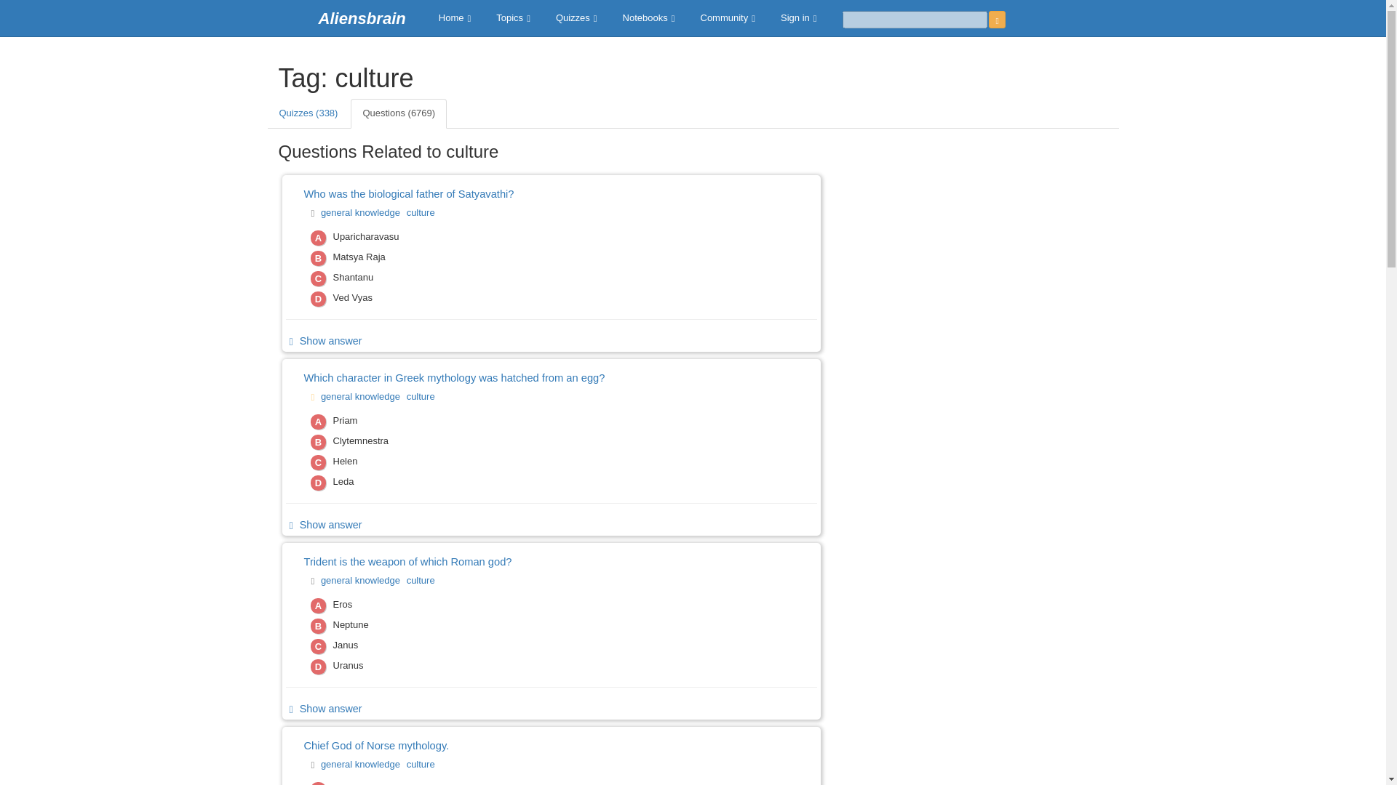  I want to click on general knowledge, so click(362, 580).